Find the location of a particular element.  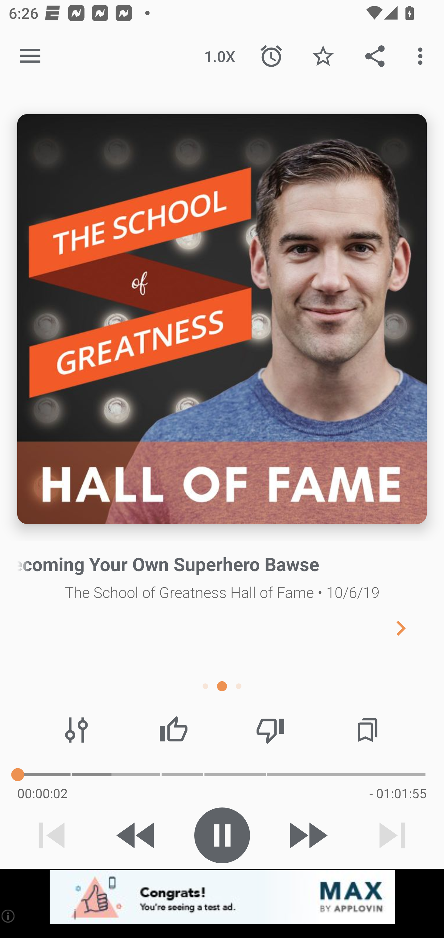

- 01:01:55 is located at coordinates (398, 793).